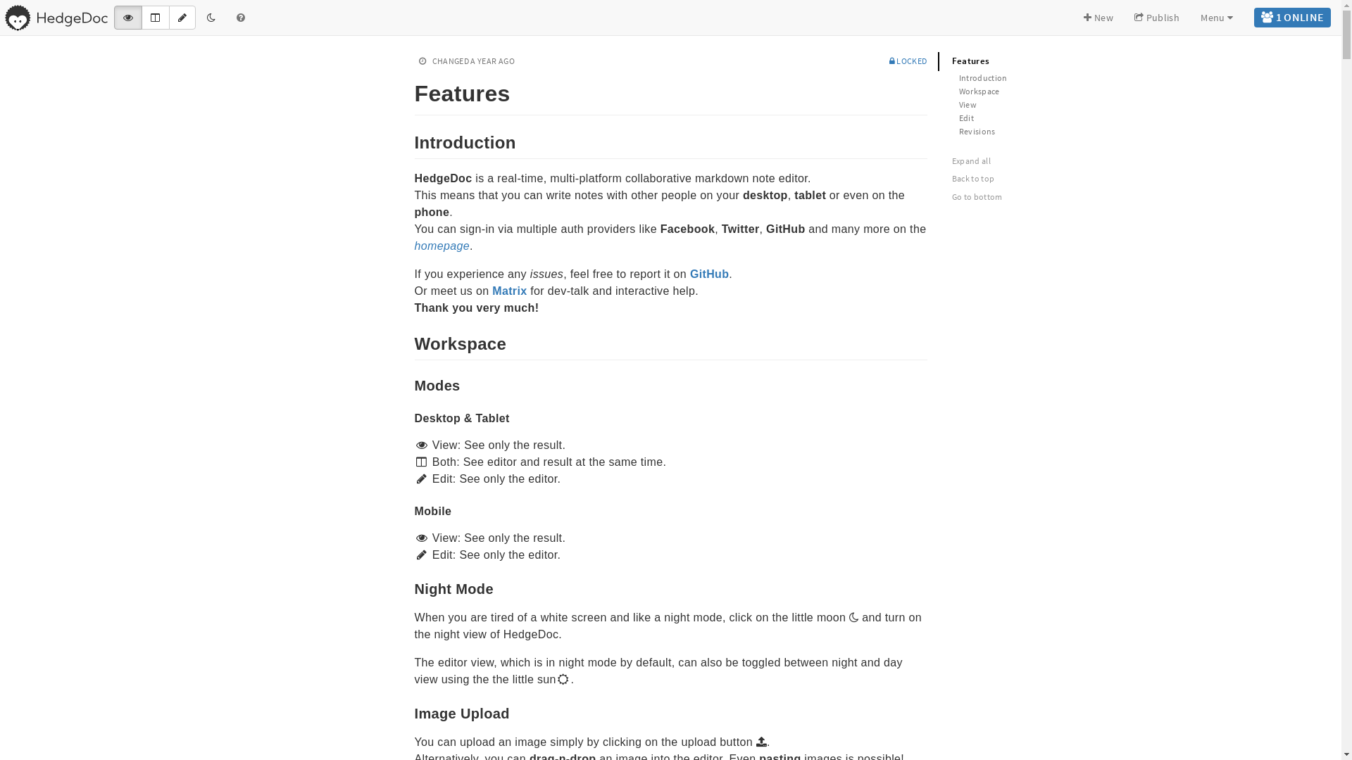 This screenshot has width=1352, height=760. What do you see at coordinates (182, 18) in the screenshot?
I see `Edit (Ctrl+Alt+E)` at bounding box center [182, 18].